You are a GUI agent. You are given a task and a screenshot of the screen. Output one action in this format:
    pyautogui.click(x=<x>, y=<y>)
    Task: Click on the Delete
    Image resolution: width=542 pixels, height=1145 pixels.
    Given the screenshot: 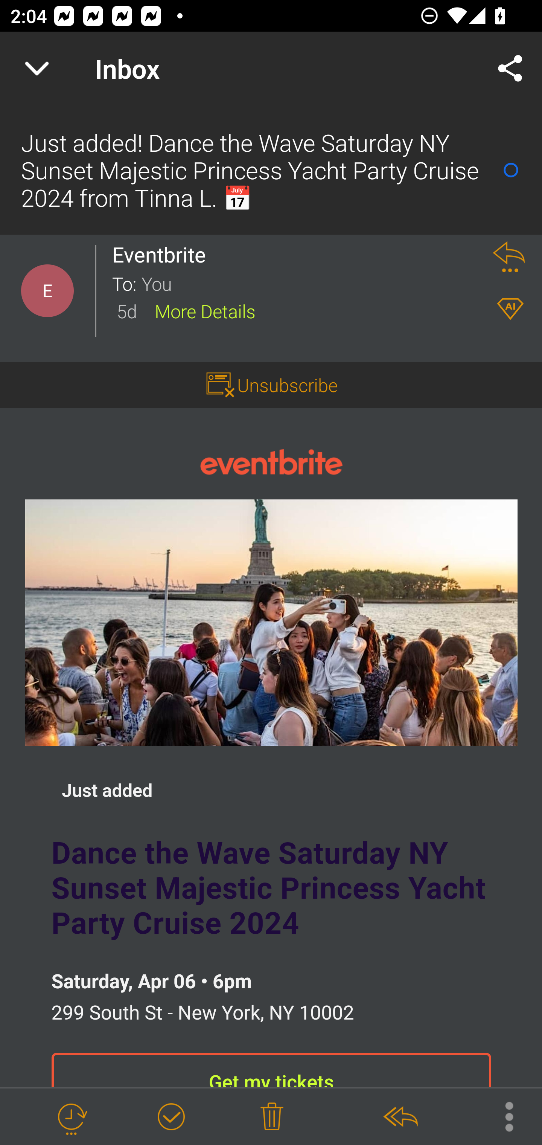 What is the action you would take?
    pyautogui.click(x=272, y=1117)
    